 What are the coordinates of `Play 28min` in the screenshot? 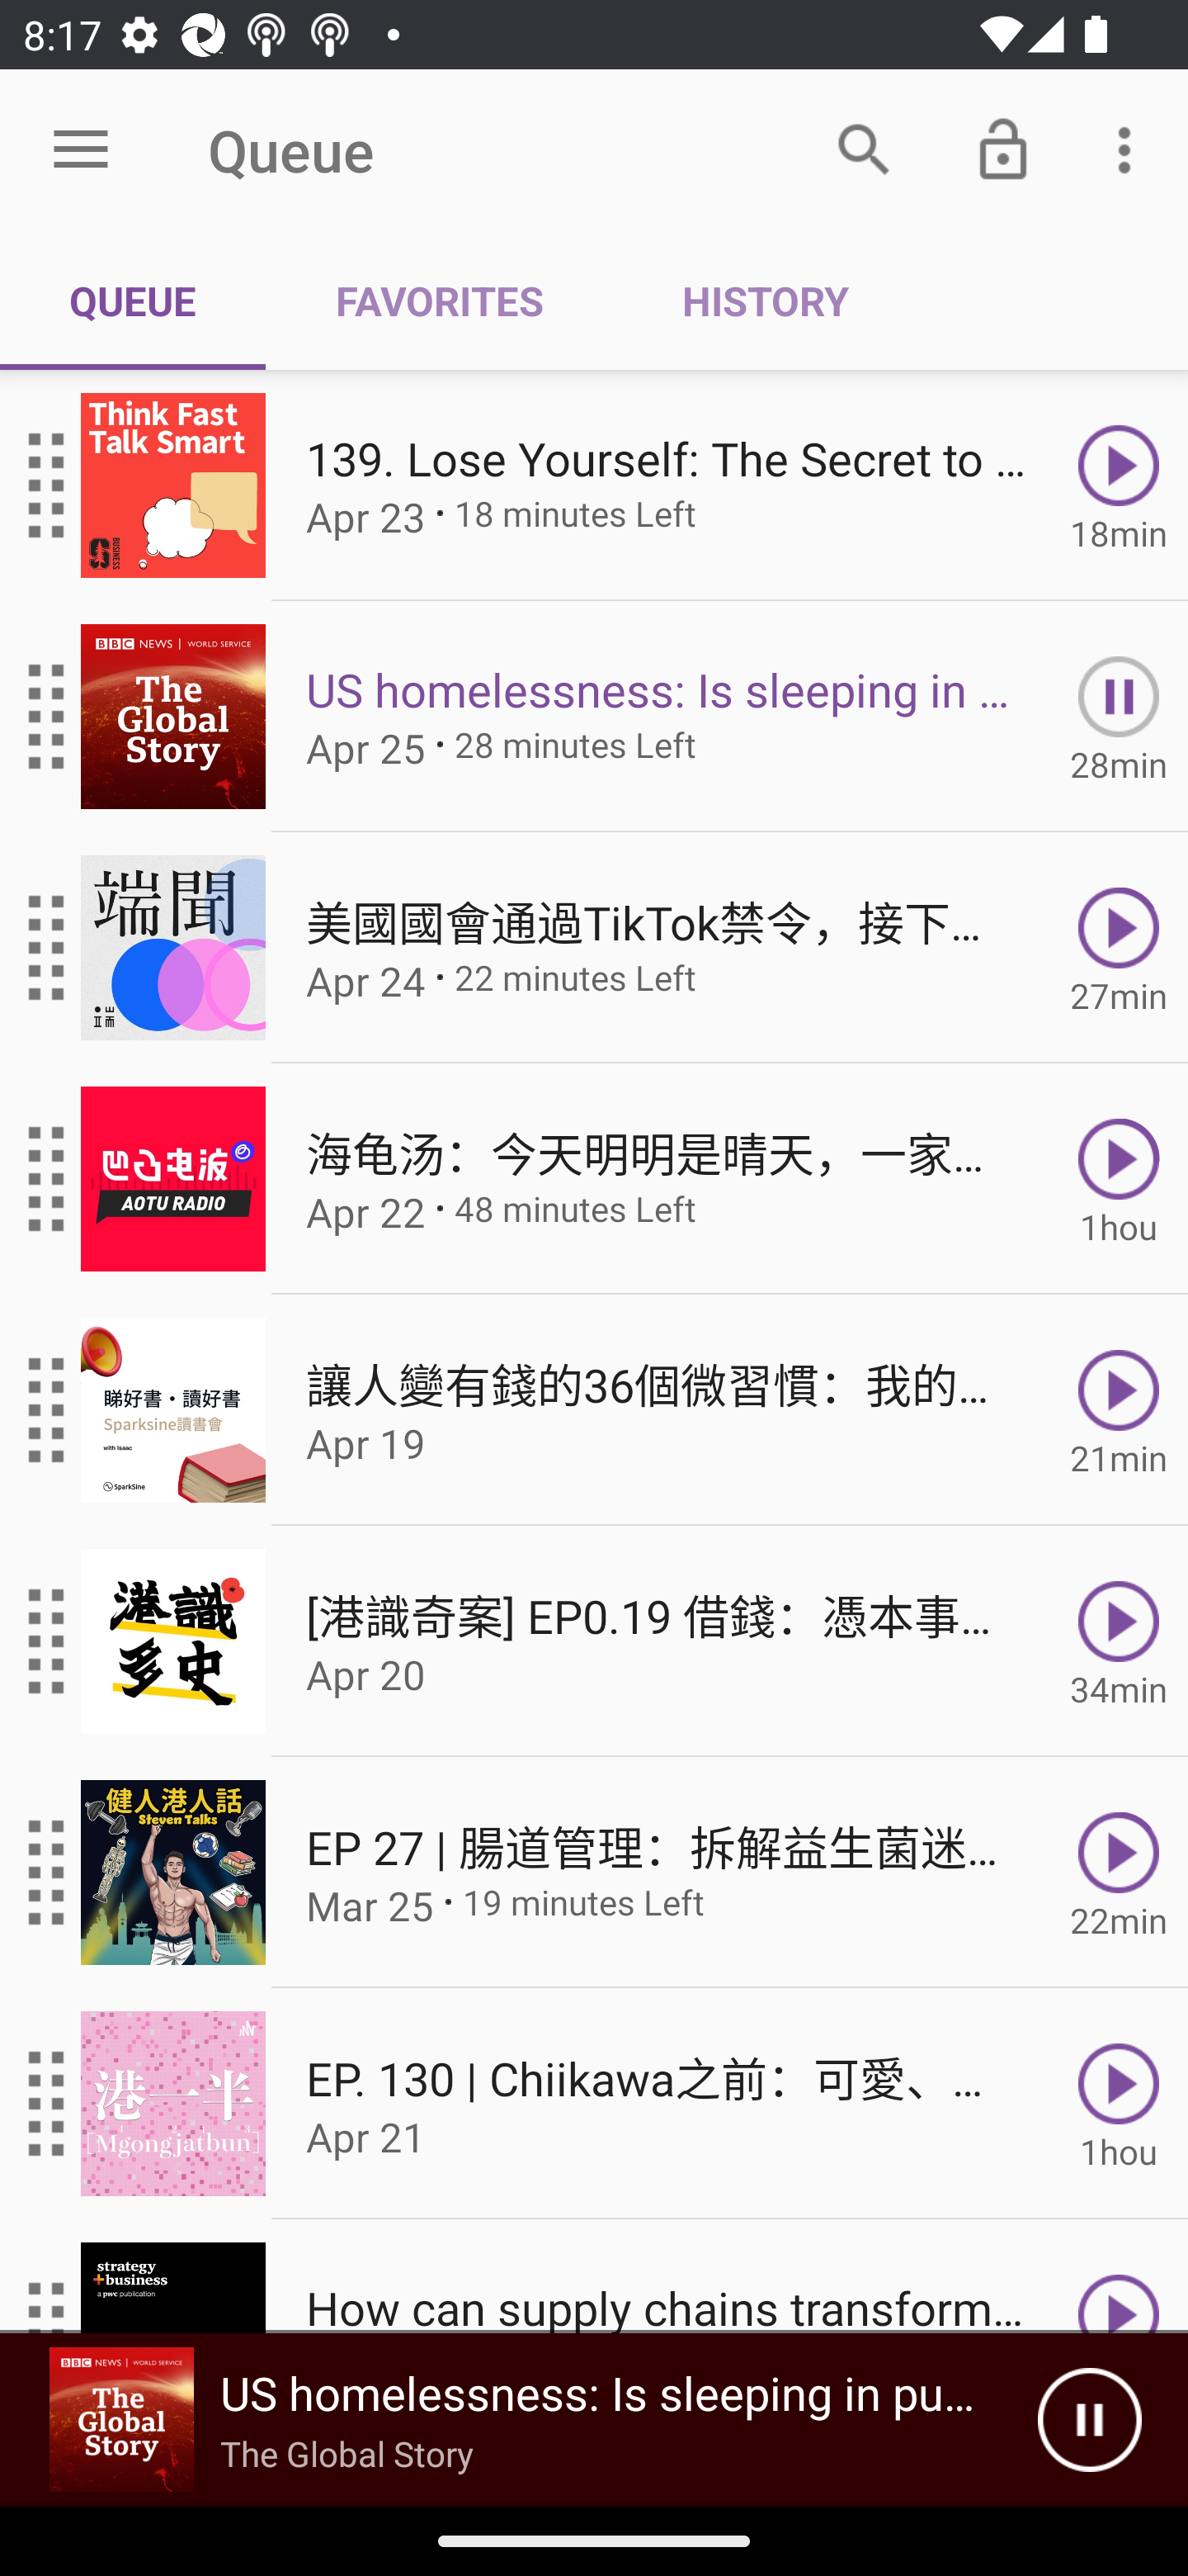 It's located at (1119, 715).